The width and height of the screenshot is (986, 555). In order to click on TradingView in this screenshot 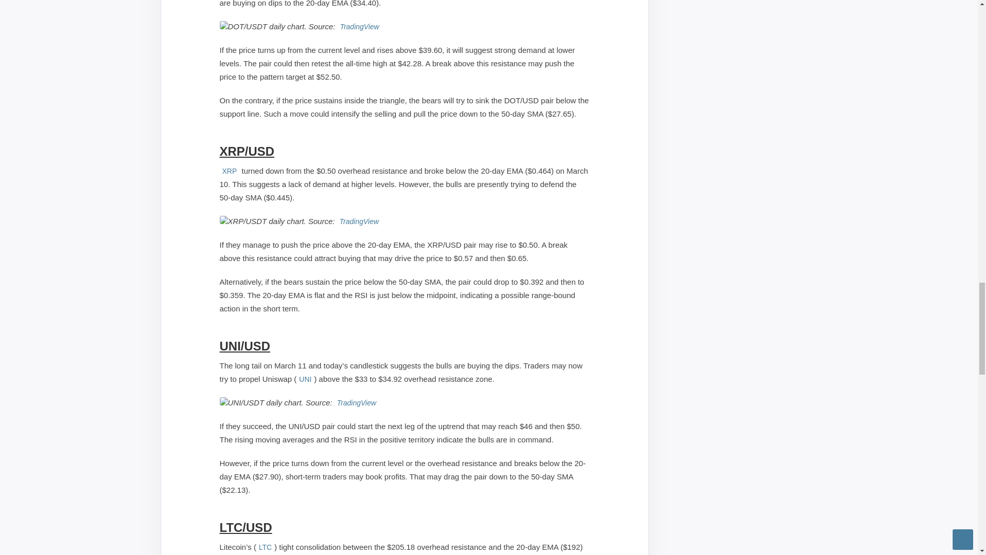, I will do `click(359, 221)`.